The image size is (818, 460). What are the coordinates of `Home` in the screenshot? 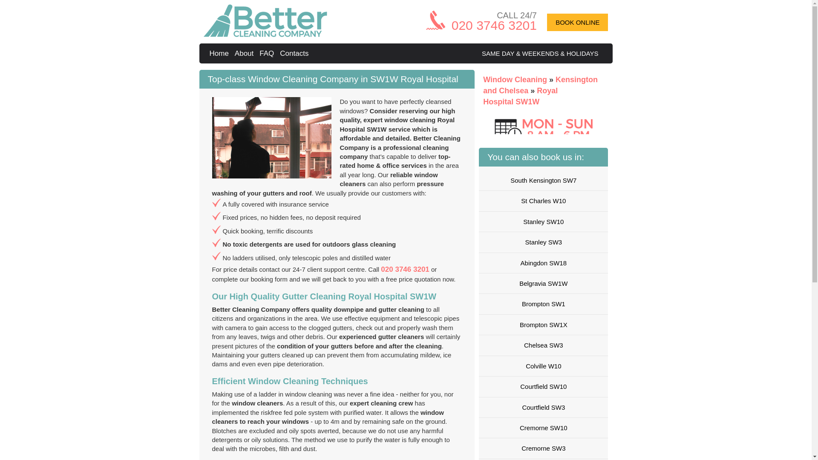 It's located at (220, 53).